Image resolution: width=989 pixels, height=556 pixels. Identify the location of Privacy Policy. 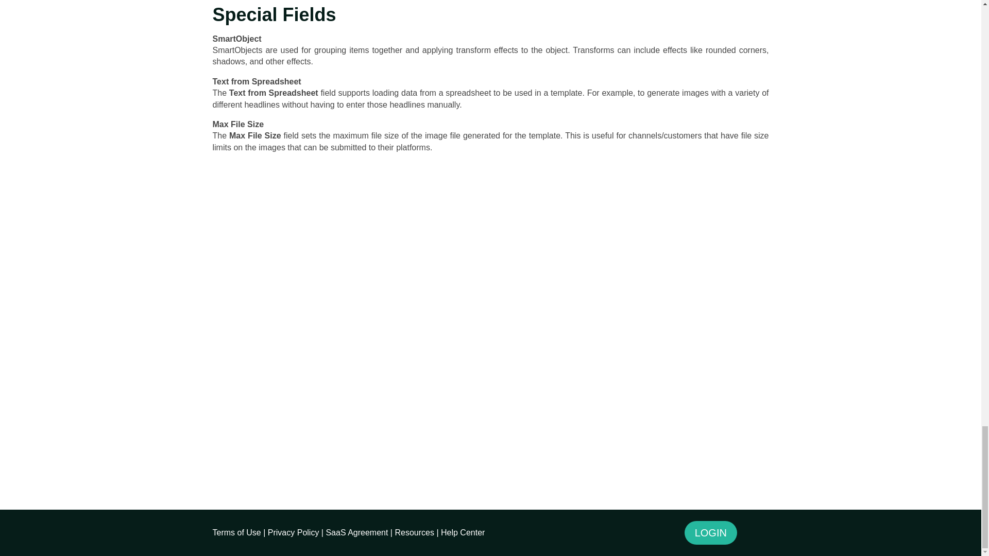
(294, 532).